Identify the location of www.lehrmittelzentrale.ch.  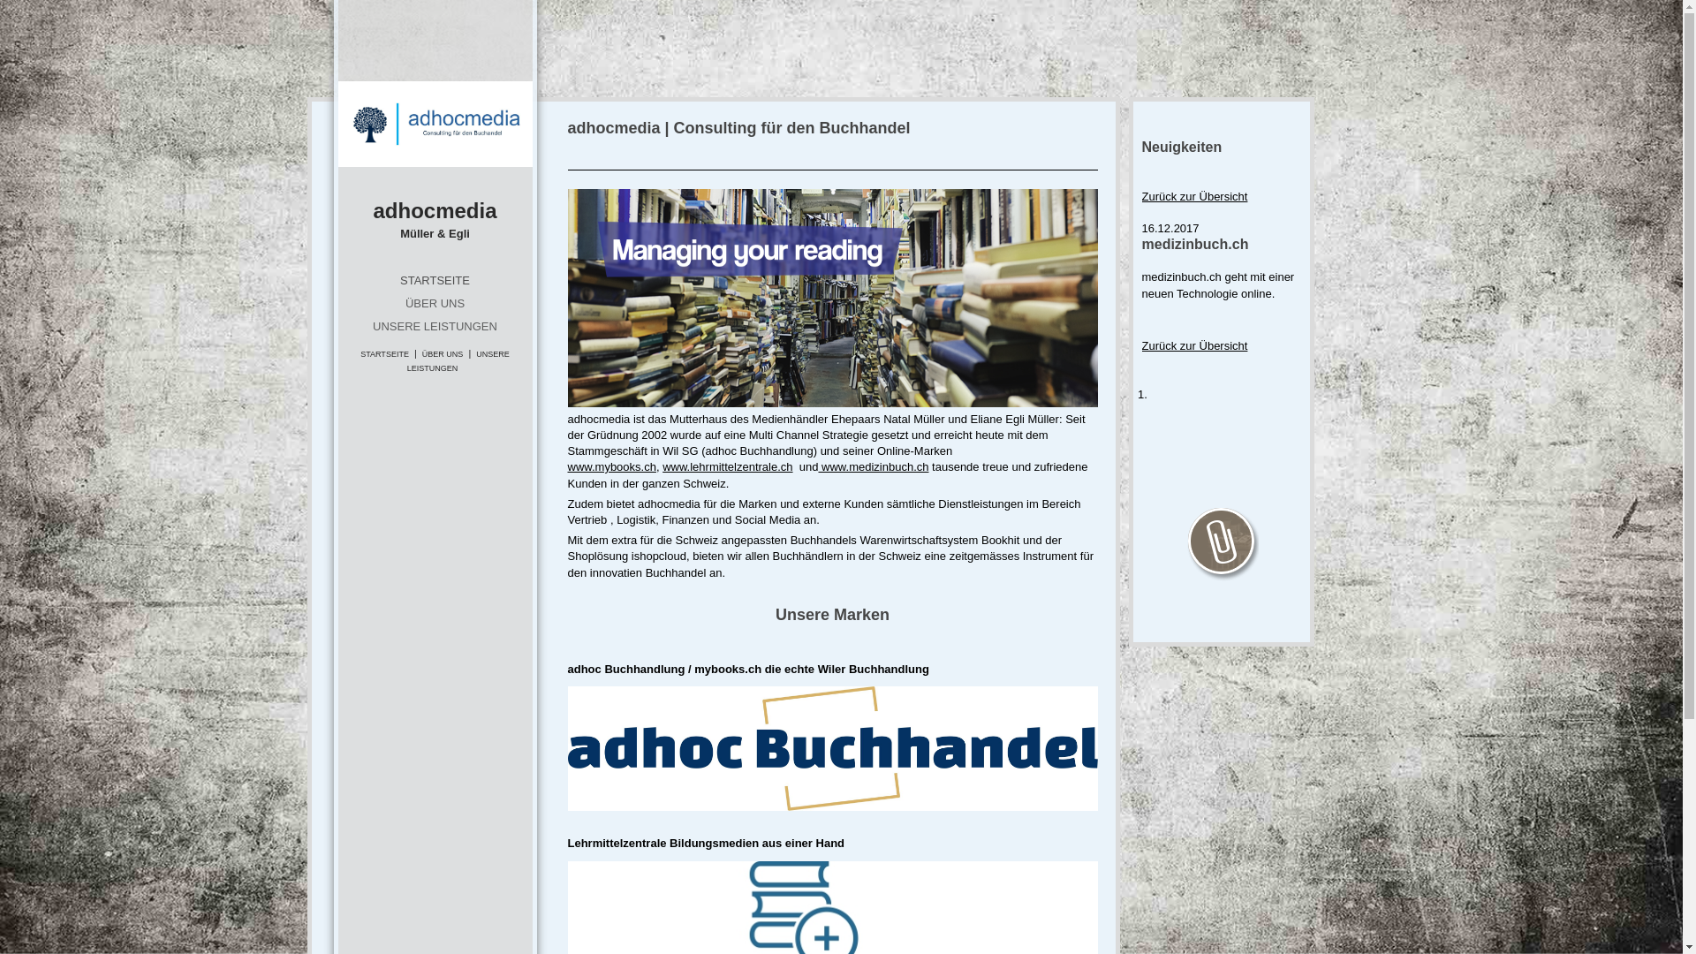
(728, 466).